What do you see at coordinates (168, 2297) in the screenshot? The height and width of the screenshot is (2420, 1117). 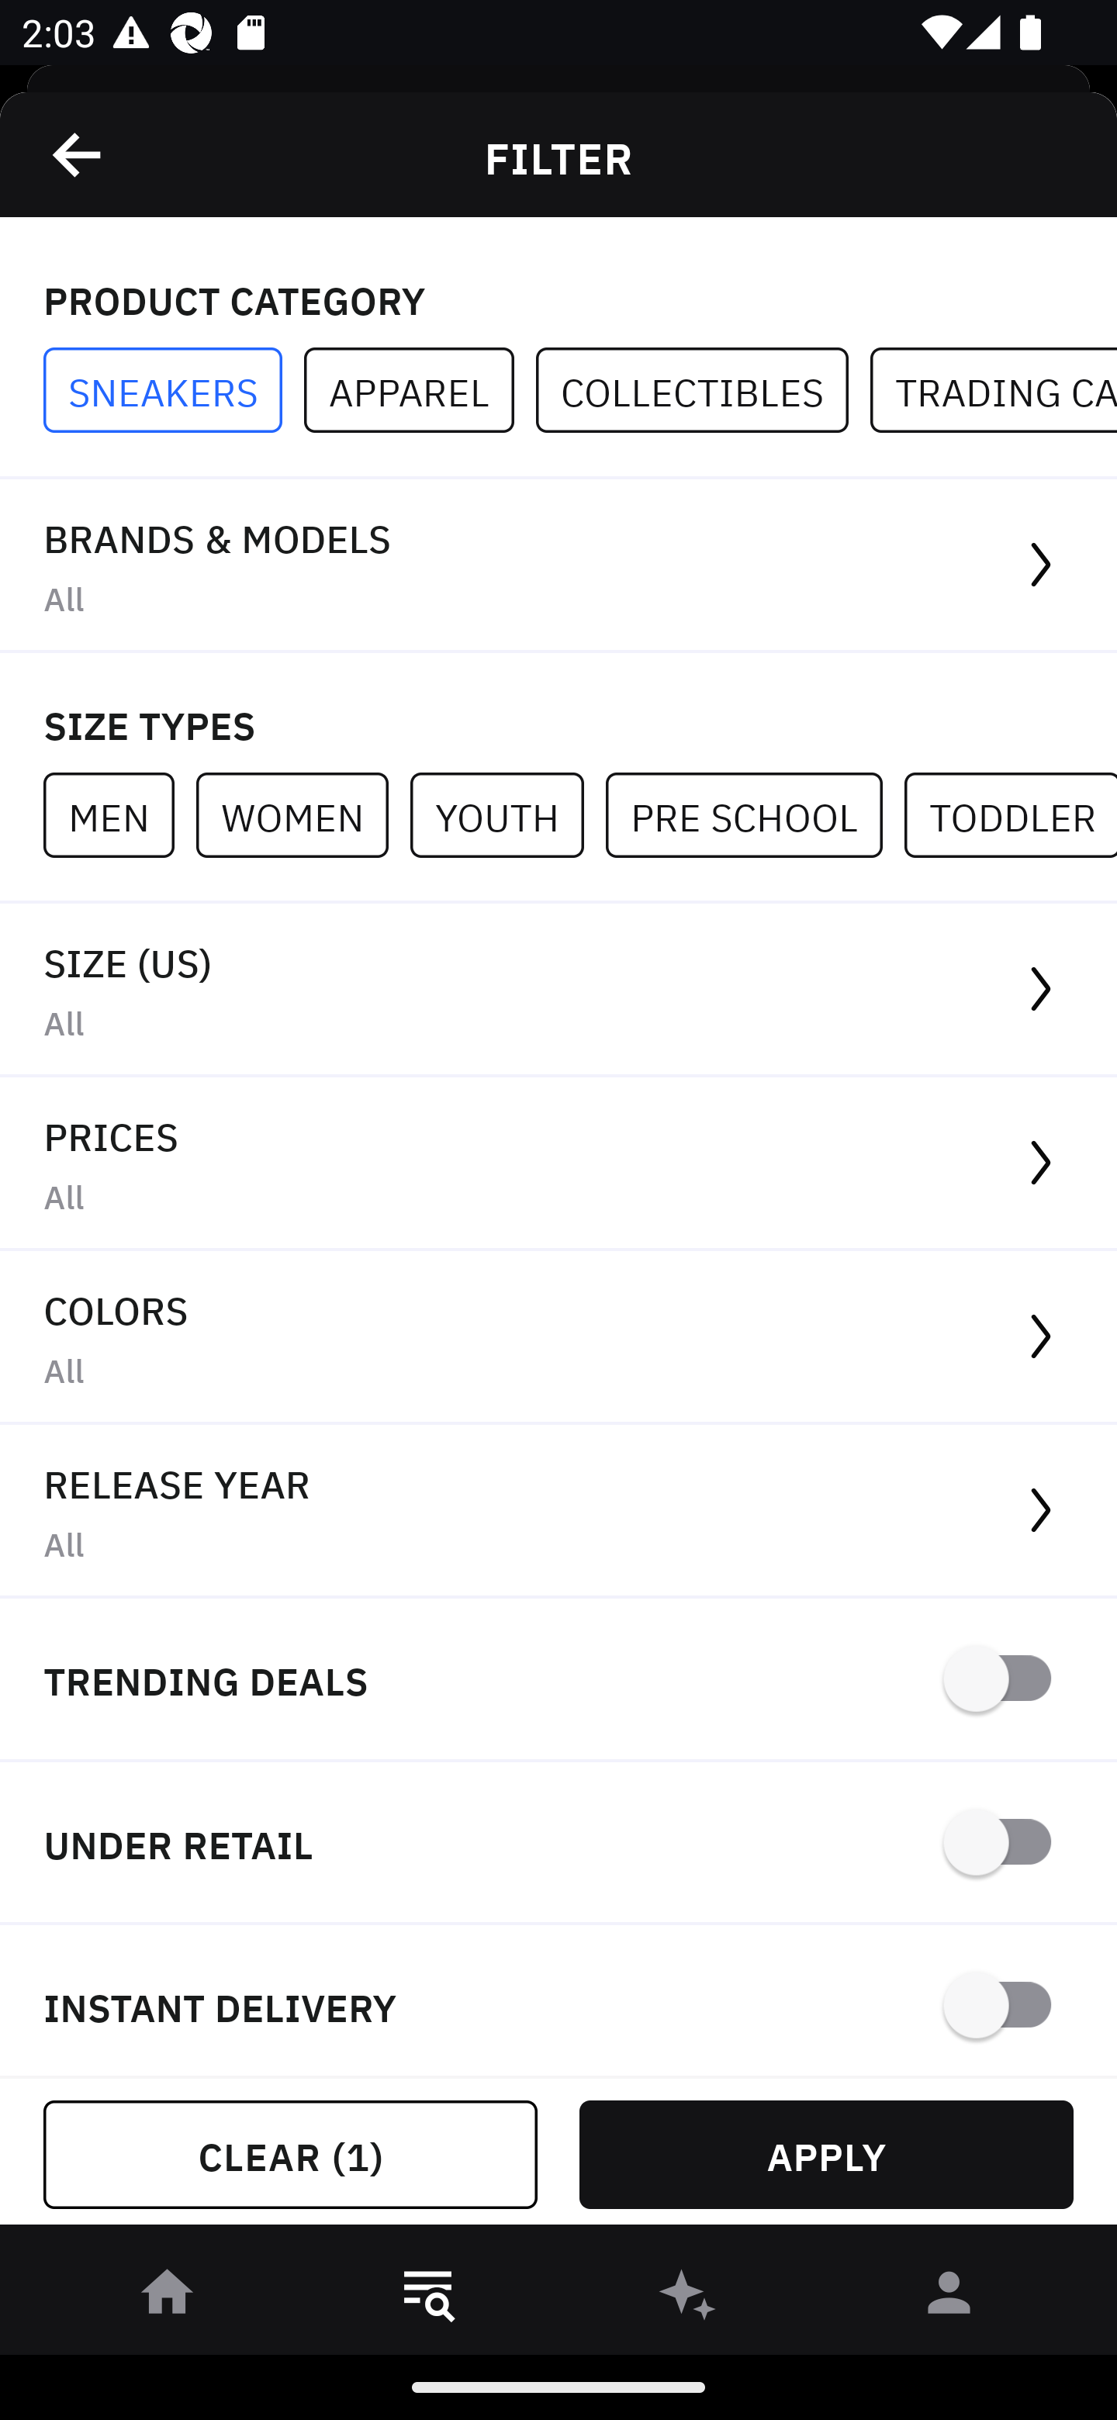 I see `󰋜` at bounding box center [168, 2297].